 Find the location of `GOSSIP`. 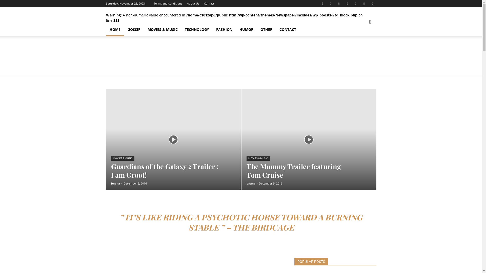

GOSSIP is located at coordinates (134, 30).